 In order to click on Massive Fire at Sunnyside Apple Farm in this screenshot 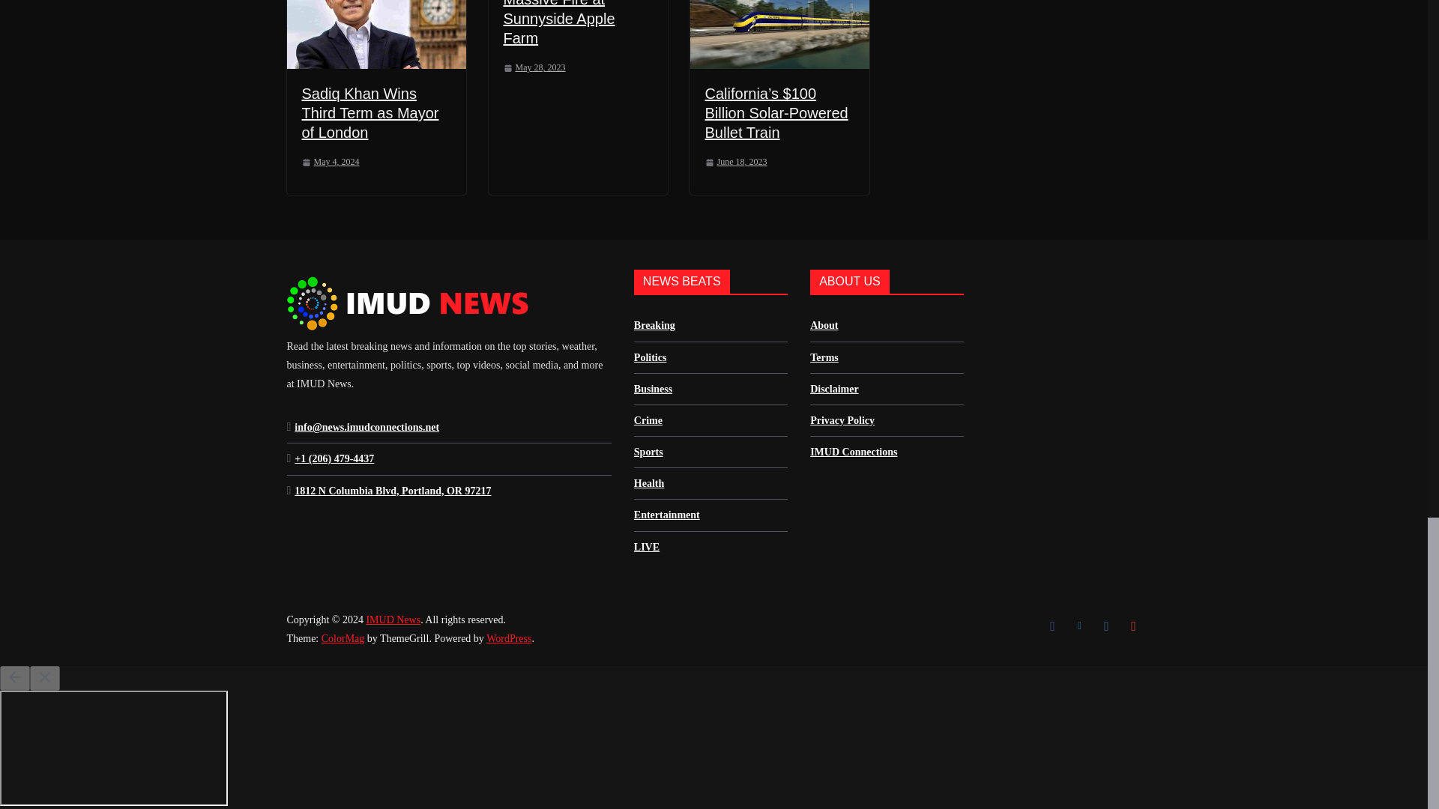, I will do `click(559, 22)`.